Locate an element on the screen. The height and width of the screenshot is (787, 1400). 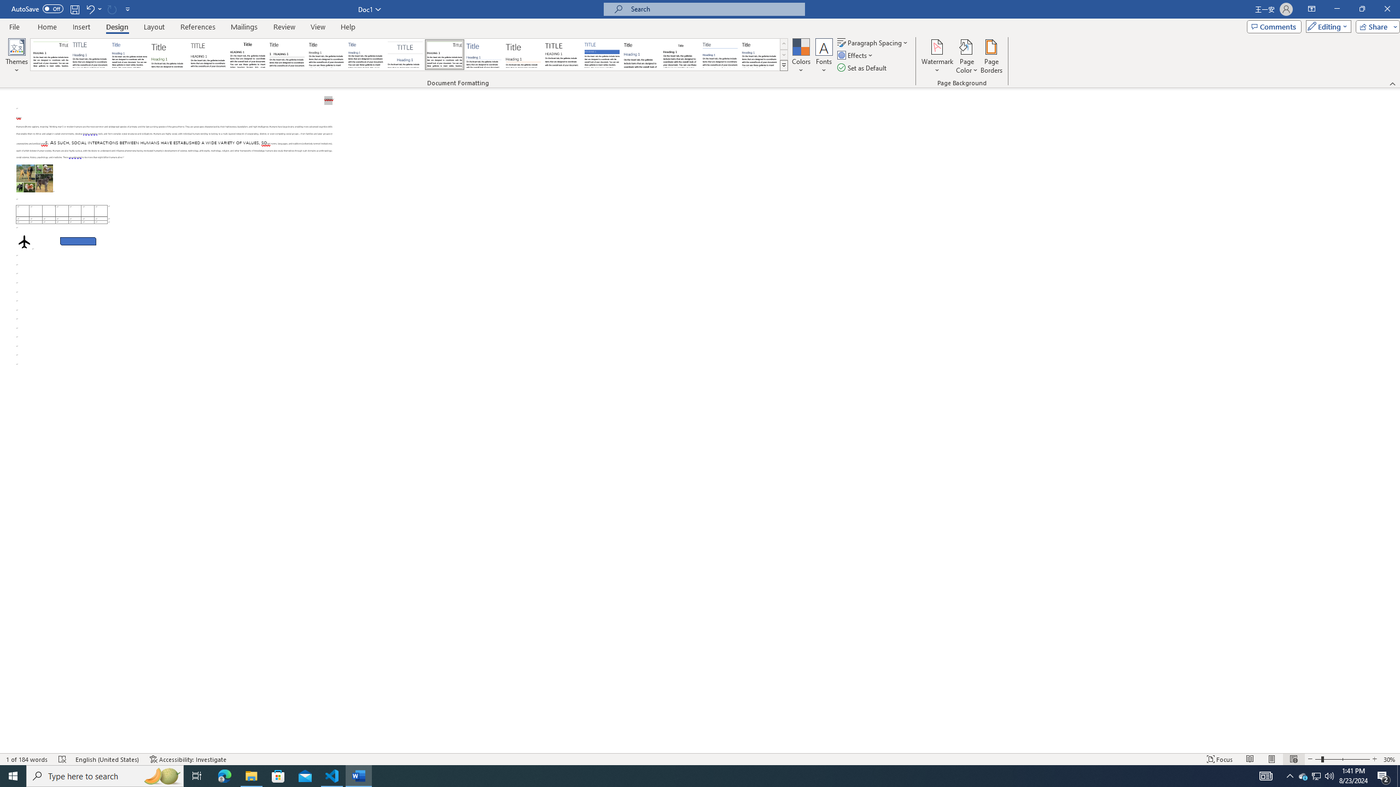
Lines (Simple) is located at coordinates (484, 55).